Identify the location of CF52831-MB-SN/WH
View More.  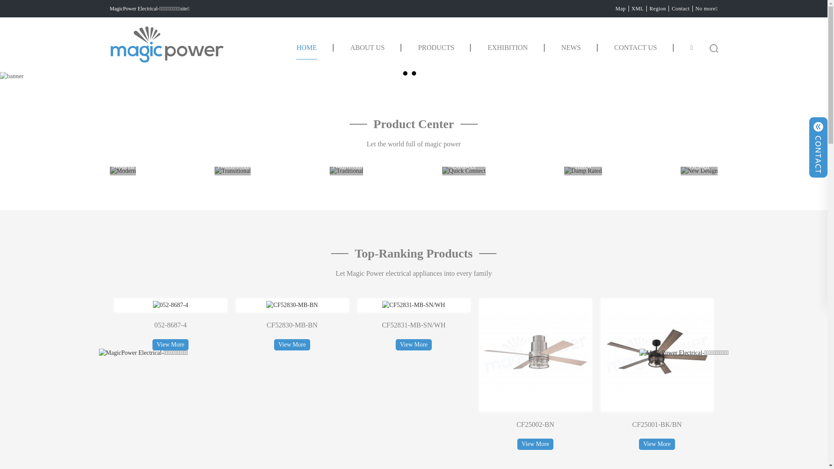
(535, 324).